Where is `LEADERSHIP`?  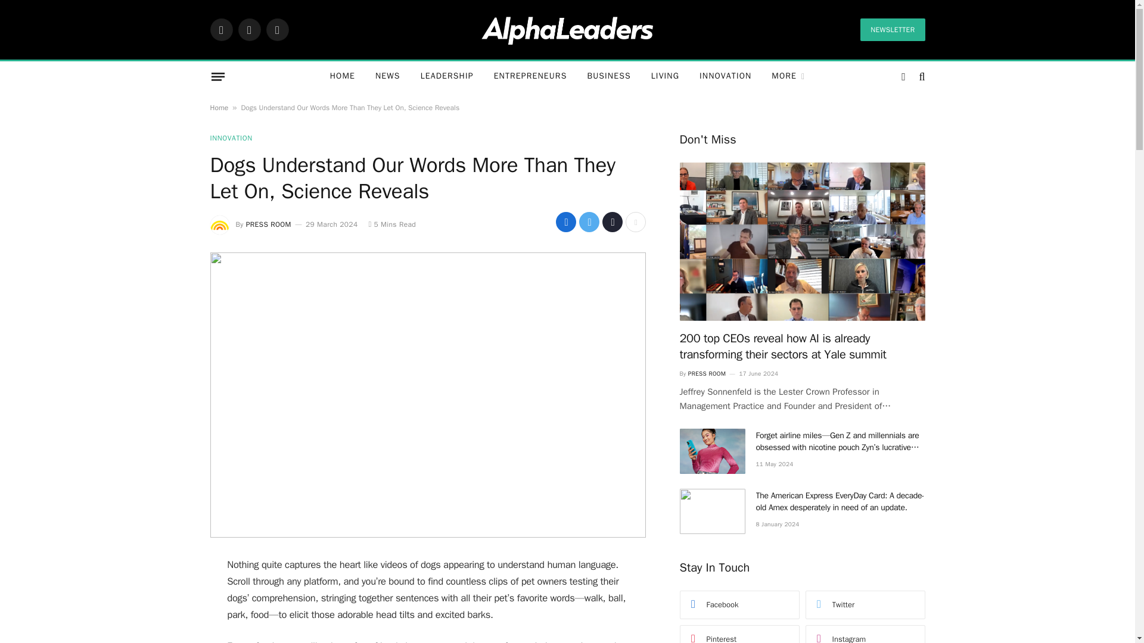
LEADERSHIP is located at coordinates (447, 76).